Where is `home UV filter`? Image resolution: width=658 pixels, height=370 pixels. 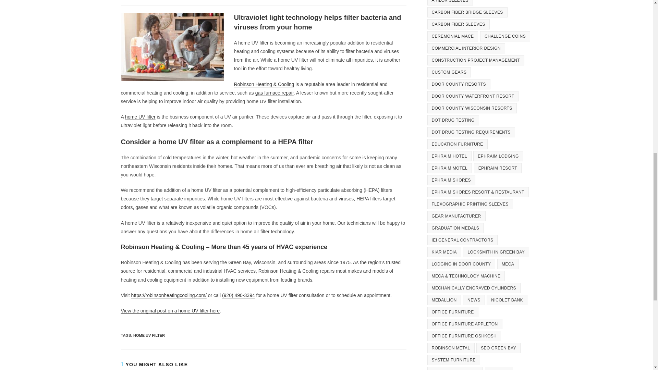 home UV filter is located at coordinates (140, 116).